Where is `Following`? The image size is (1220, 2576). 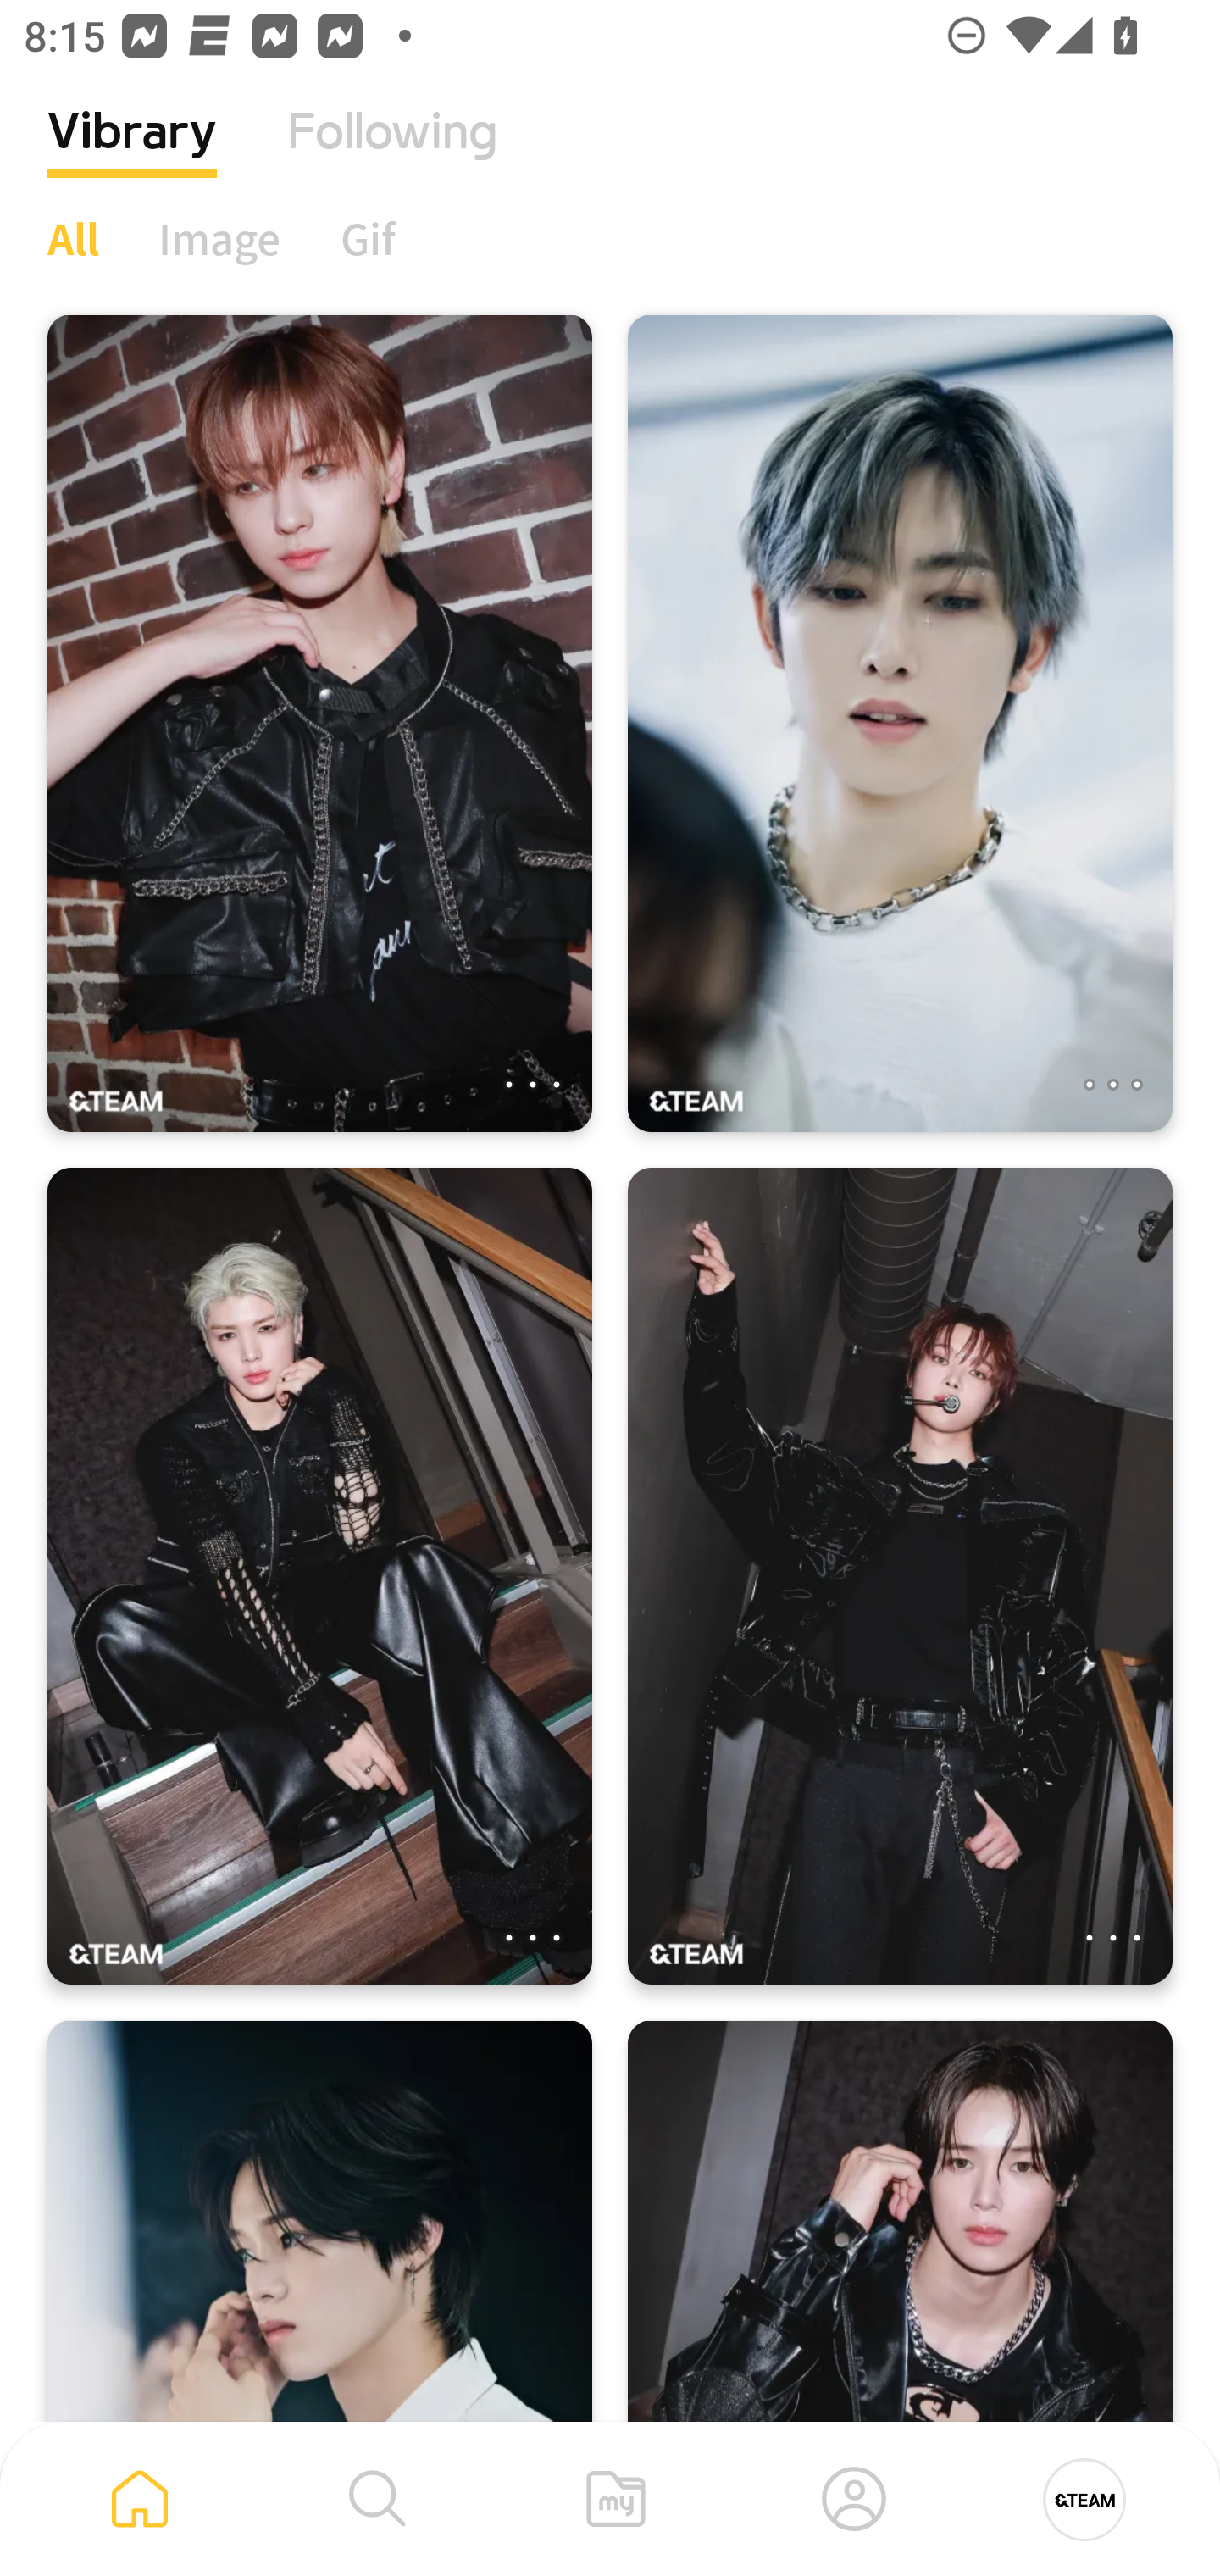
Following is located at coordinates (392, 157).